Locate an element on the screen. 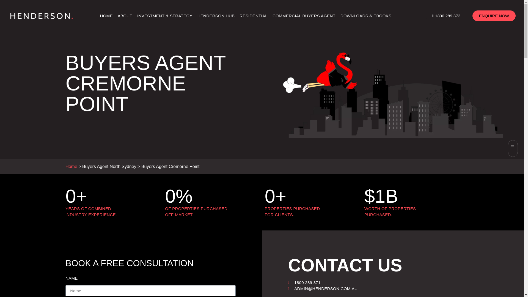 Image resolution: width=528 pixels, height=297 pixels. COMMERCIAL BUYERS AGENT is located at coordinates (304, 15).